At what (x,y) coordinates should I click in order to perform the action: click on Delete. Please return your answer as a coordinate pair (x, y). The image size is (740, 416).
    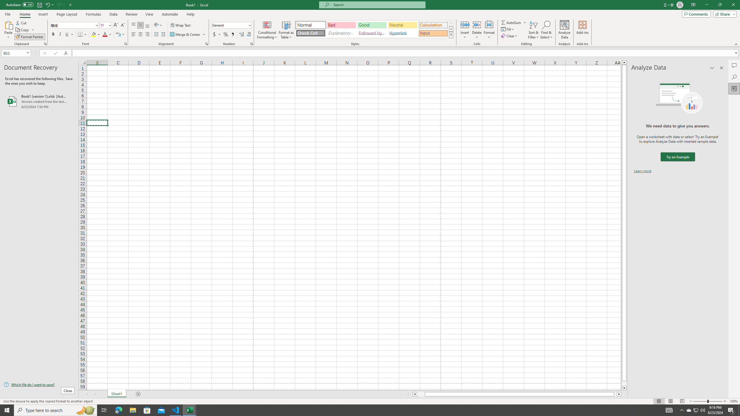
    Looking at the image, I should click on (477, 30).